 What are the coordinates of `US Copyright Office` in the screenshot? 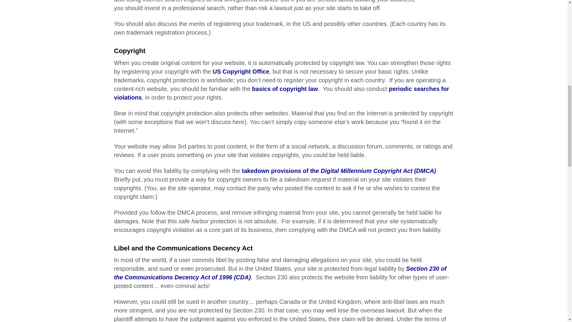 It's located at (241, 71).